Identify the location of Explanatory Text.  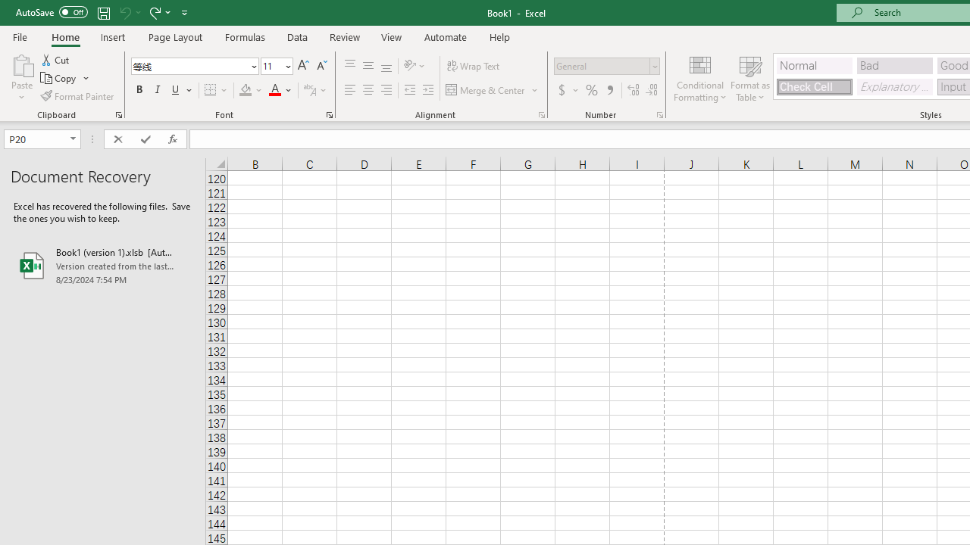
(894, 86).